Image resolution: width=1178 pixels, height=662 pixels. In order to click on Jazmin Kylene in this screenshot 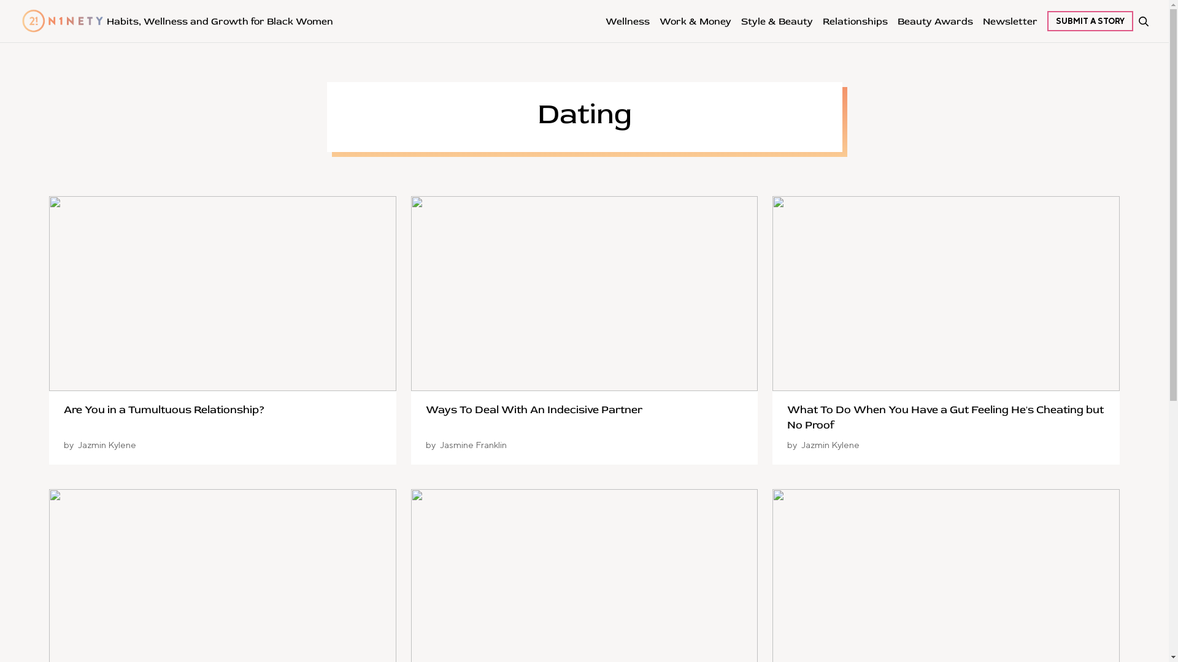, I will do `click(107, 445)`.